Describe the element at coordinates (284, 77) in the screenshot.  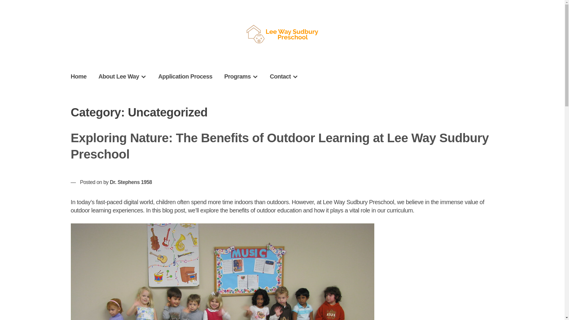
I see `Contact` at that location.